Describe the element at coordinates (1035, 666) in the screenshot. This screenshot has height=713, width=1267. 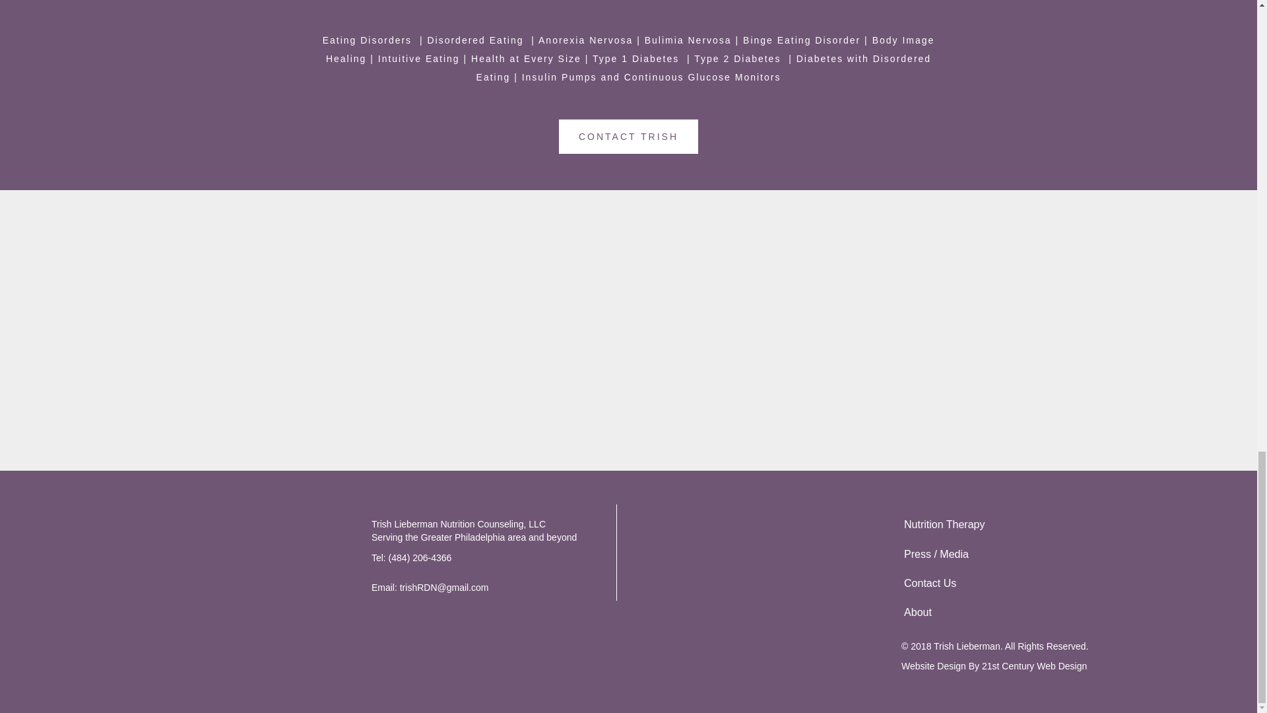
I see `21st Century Web Design` at that location.